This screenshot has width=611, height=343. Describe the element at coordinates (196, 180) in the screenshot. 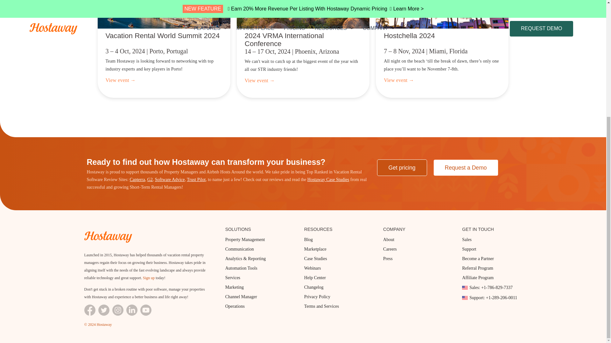

I see `Trust Pilot` at that location.